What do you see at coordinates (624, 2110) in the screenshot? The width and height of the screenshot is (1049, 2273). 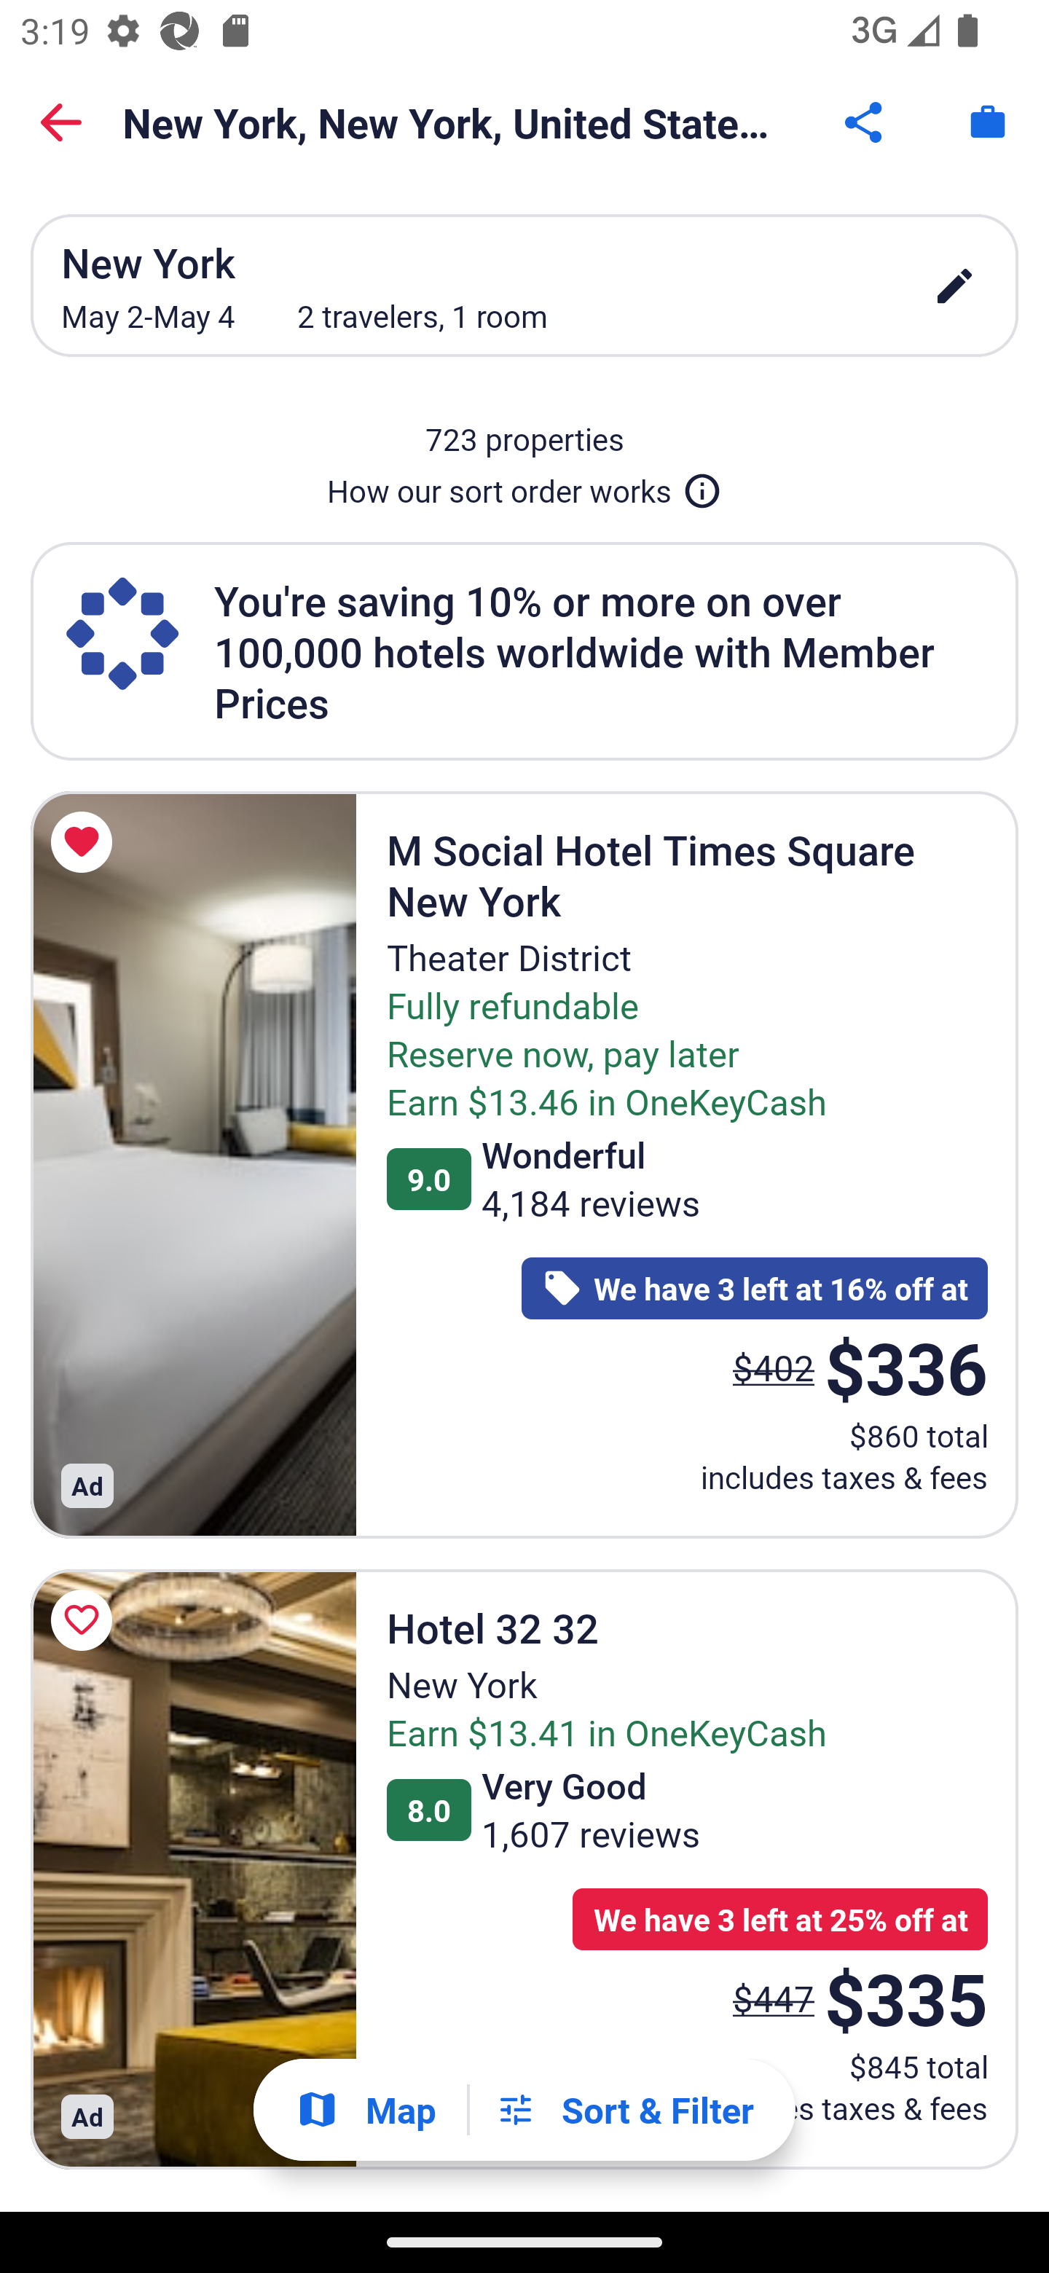 I see `Filters Sort & Filter Filters Button` at bounding box center [624, 2110].